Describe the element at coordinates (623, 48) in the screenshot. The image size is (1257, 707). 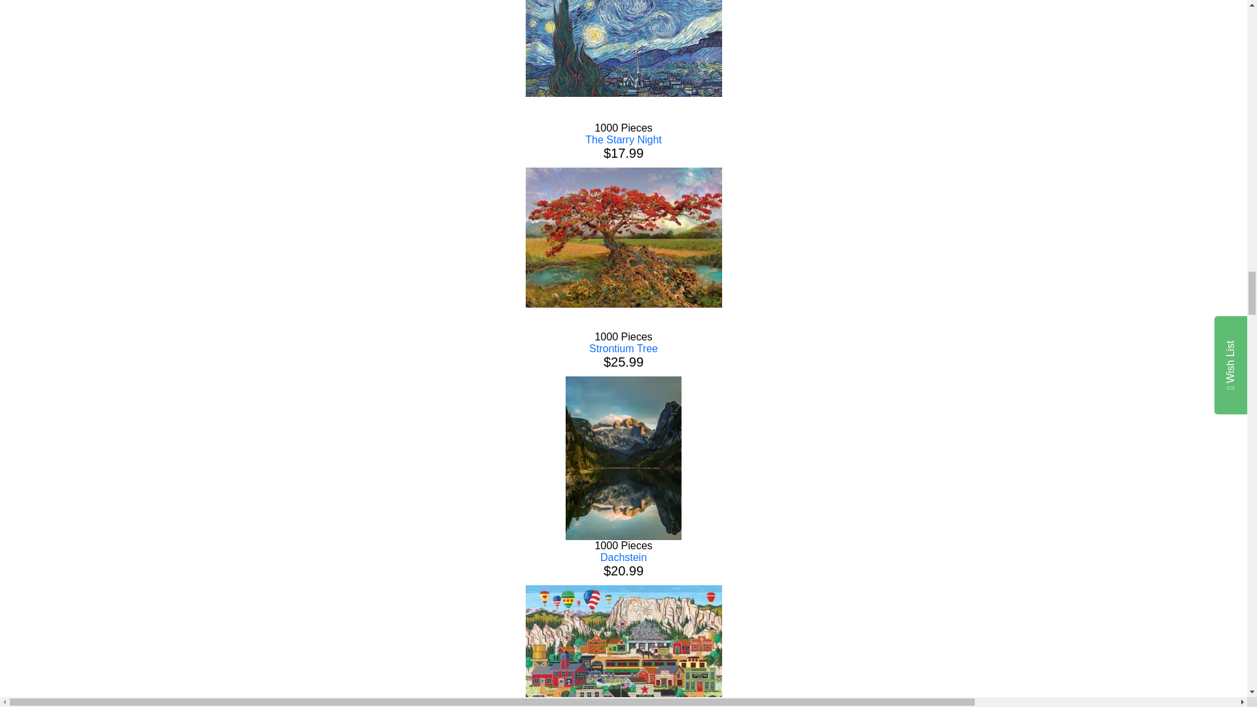
I see `The Starry Night Landscape Jigsaw Puzzle By Trefl` at that location.